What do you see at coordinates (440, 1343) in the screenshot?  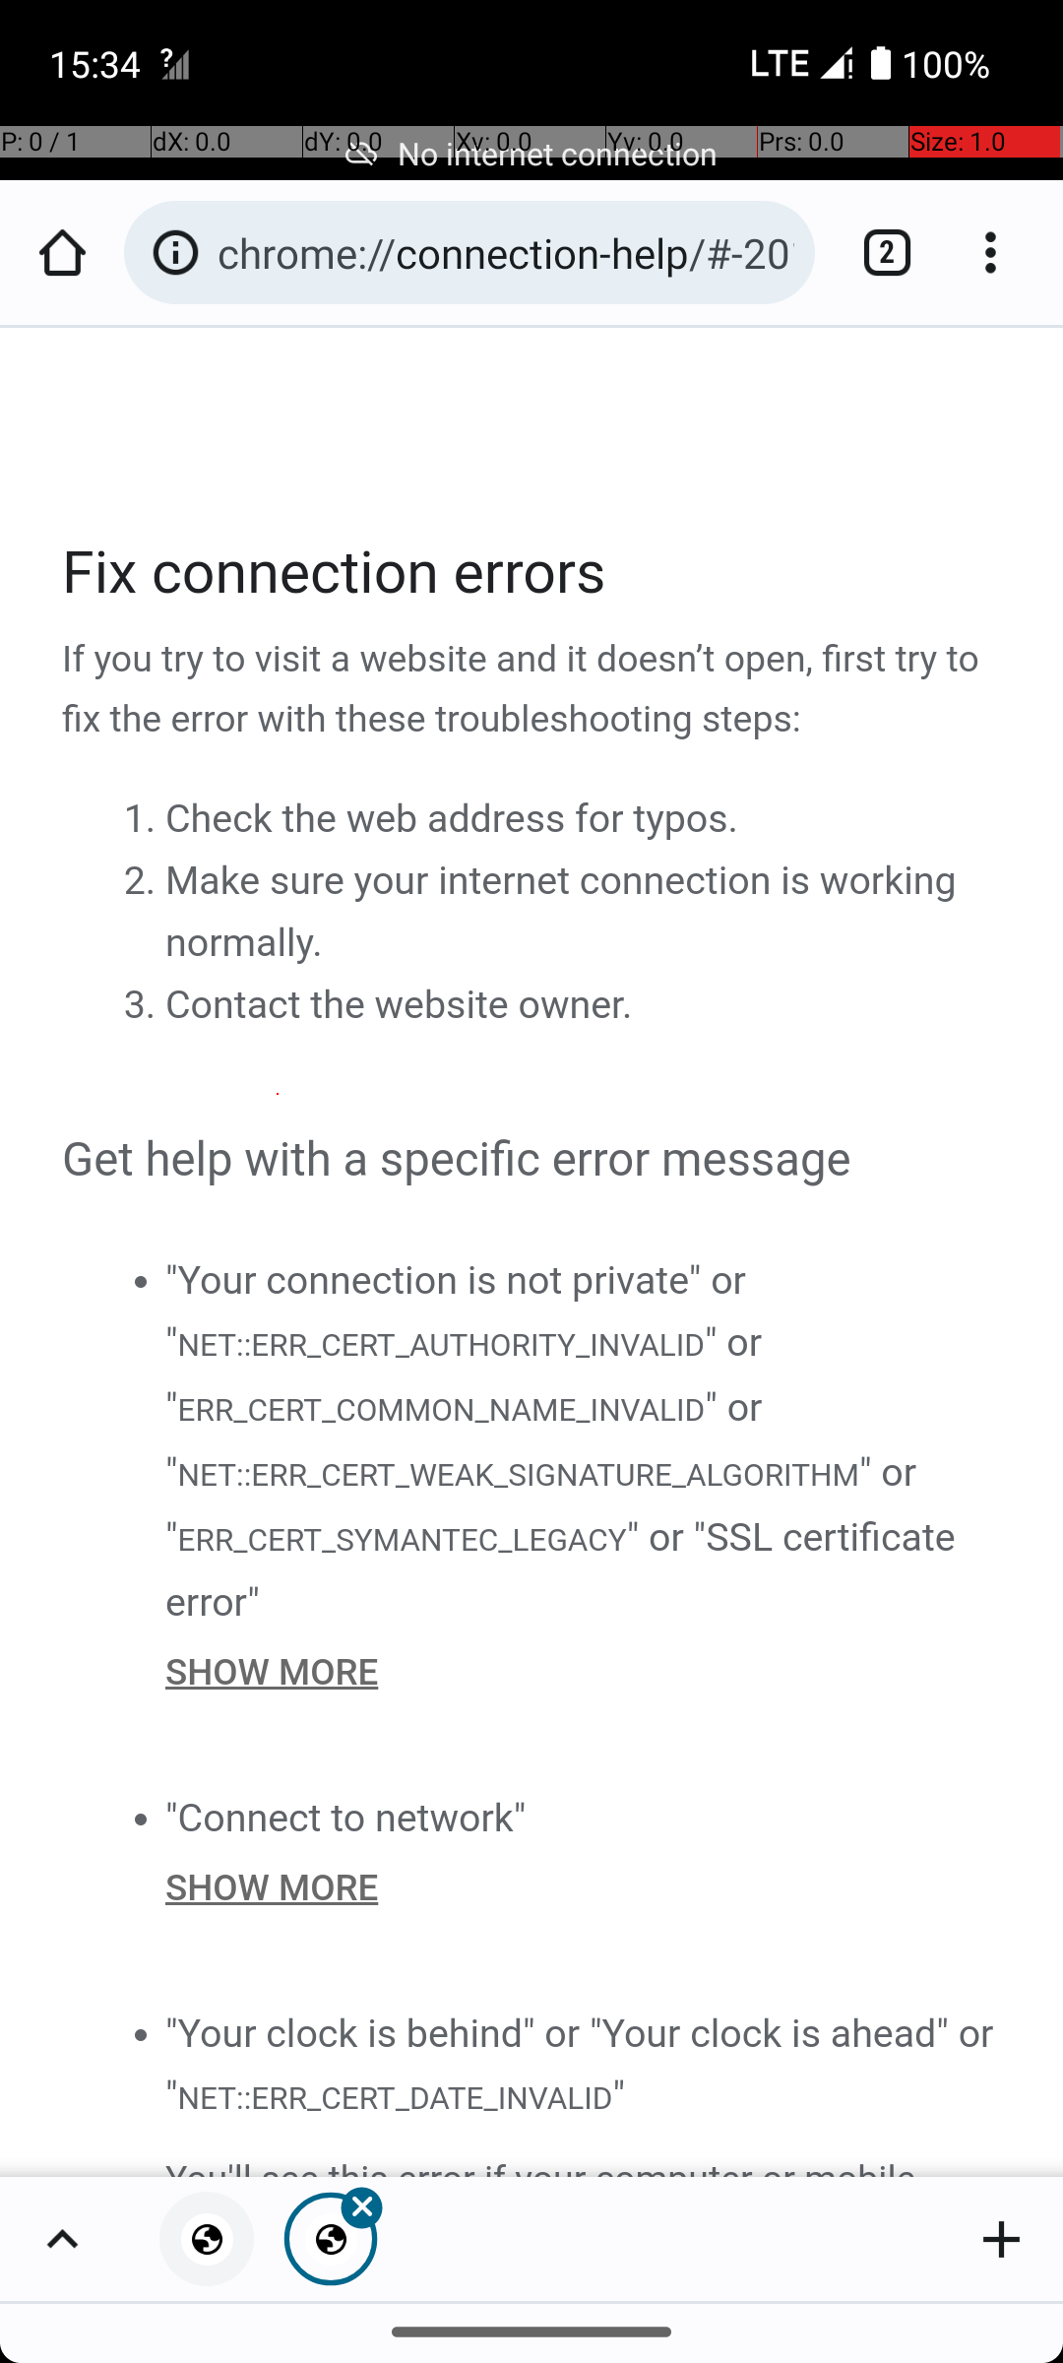 I see `NET::ERR_CERT_AUTHORITY_INVALID` at bounding box center [440, 1343].